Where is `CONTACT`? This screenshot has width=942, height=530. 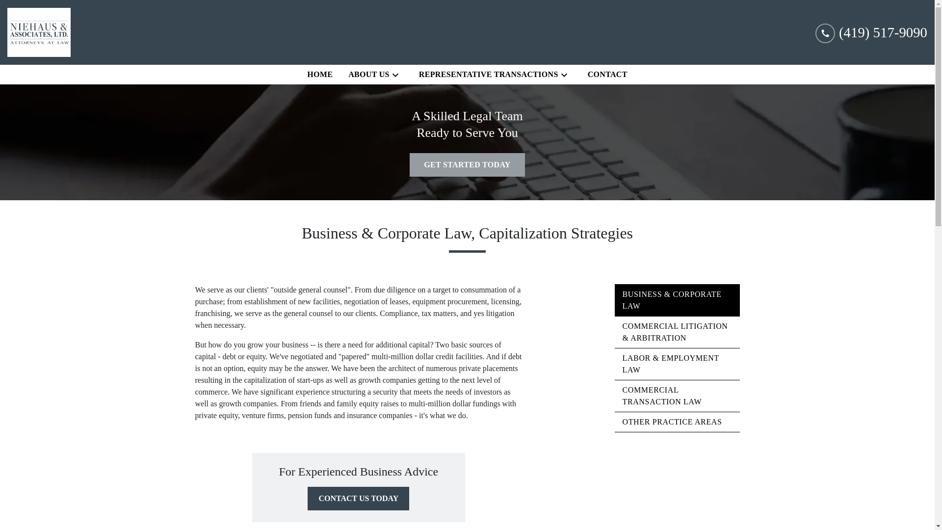
CONTACT is located at coordinates (607, 74).